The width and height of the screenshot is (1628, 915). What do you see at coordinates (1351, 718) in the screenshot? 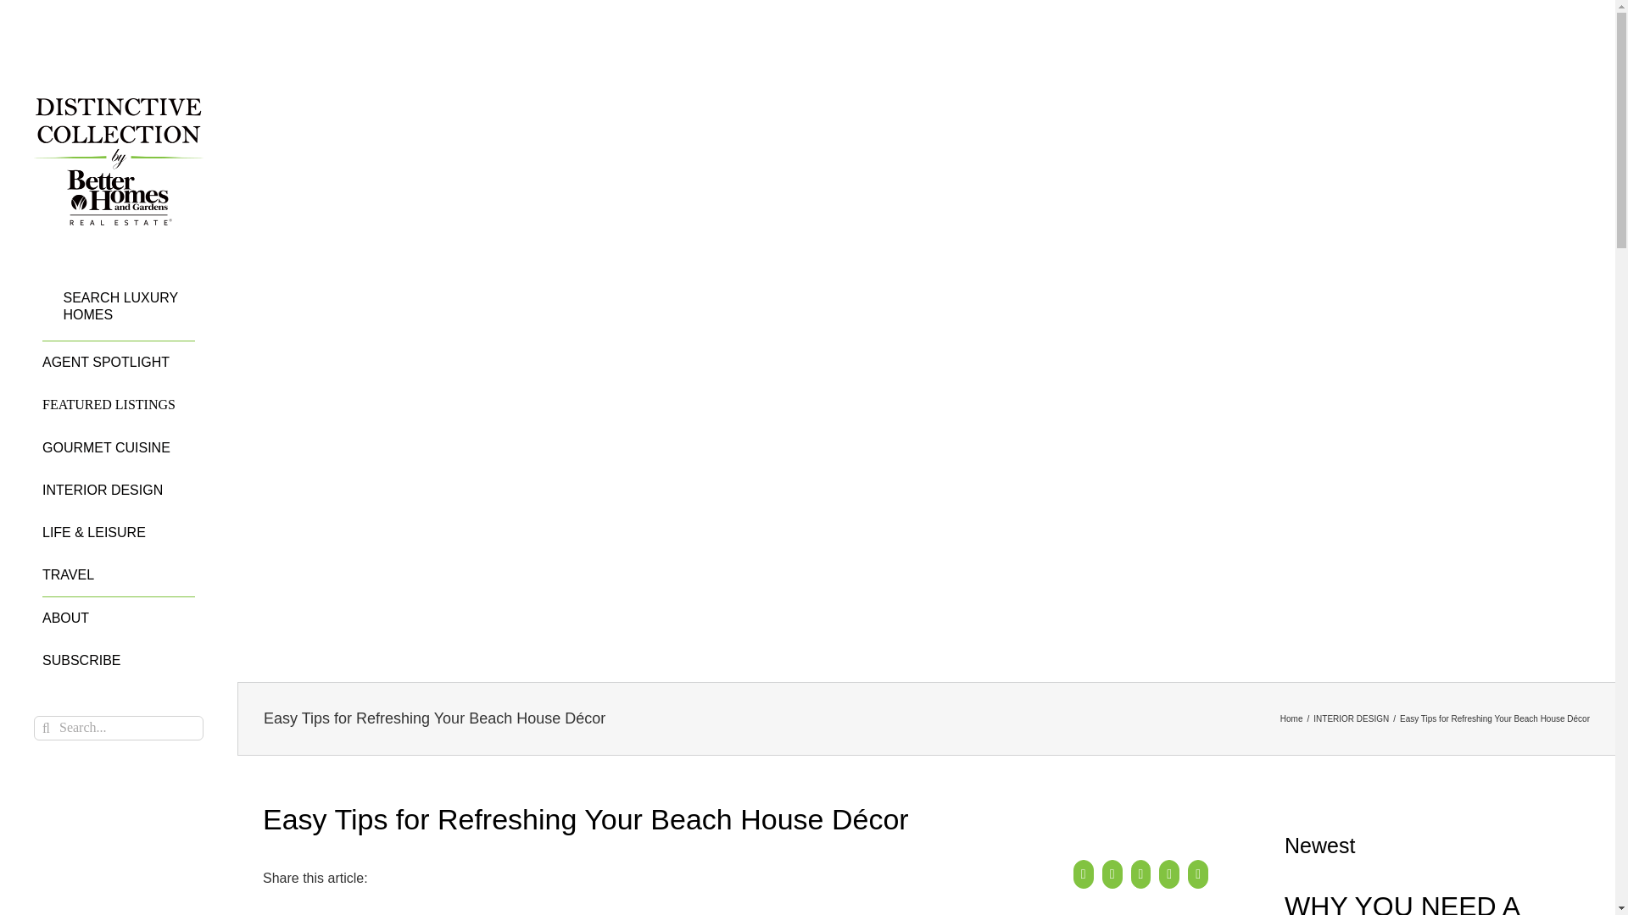
I see `INTERIOR DESIGN` at bounding box center [1351, 718].